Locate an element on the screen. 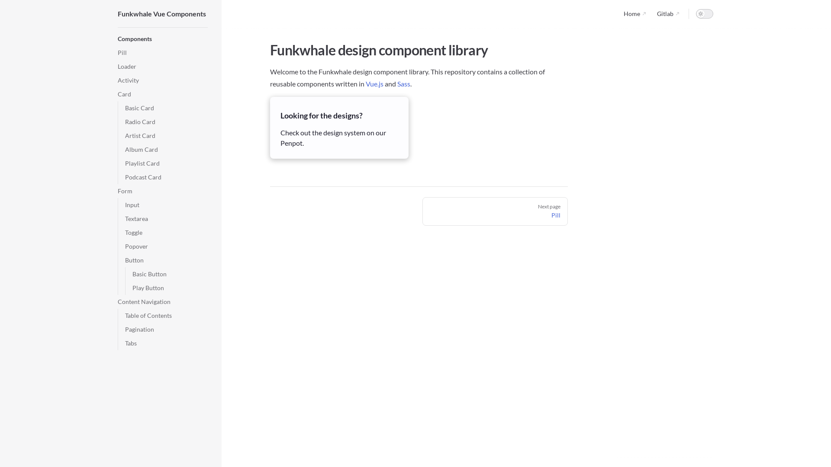  Pill is located at coordinates (163, 53).